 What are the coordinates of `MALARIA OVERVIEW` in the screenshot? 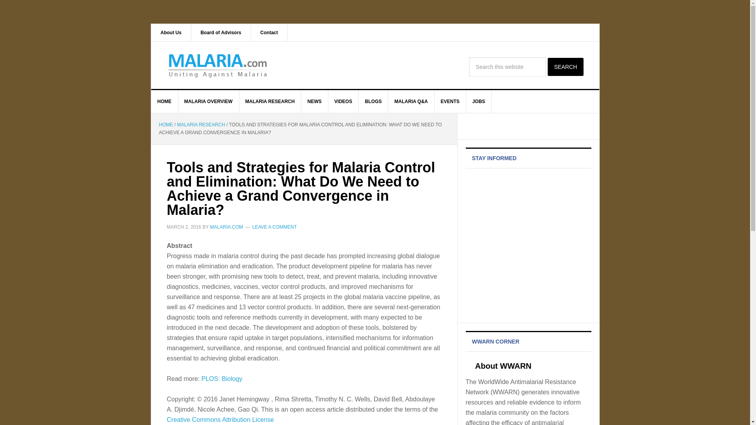 It's located at (209, 102).